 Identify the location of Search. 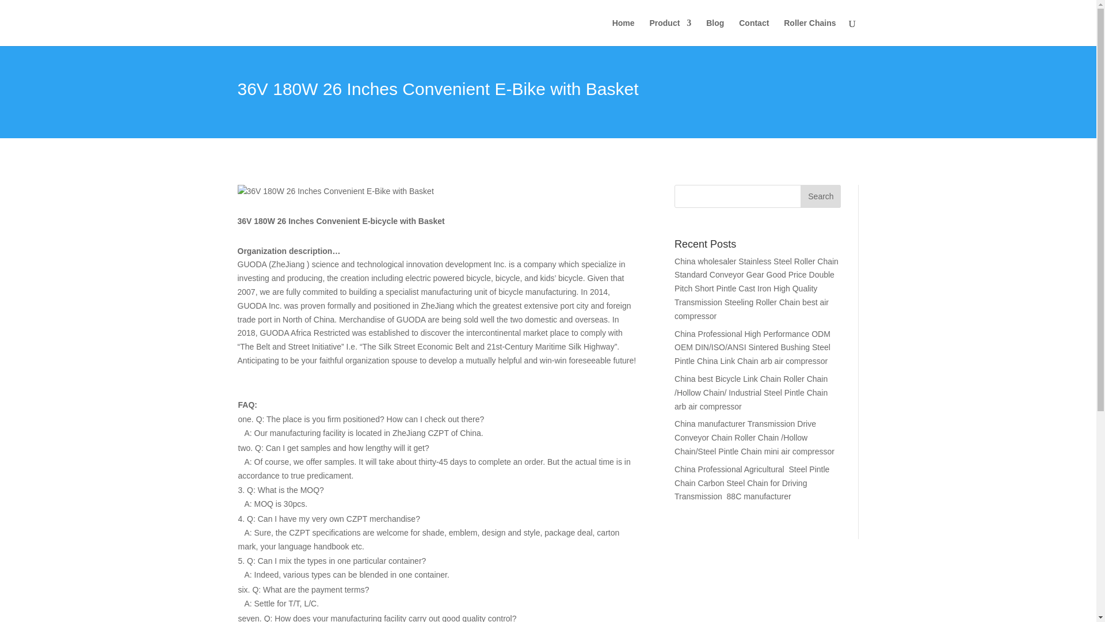
(821, 196).